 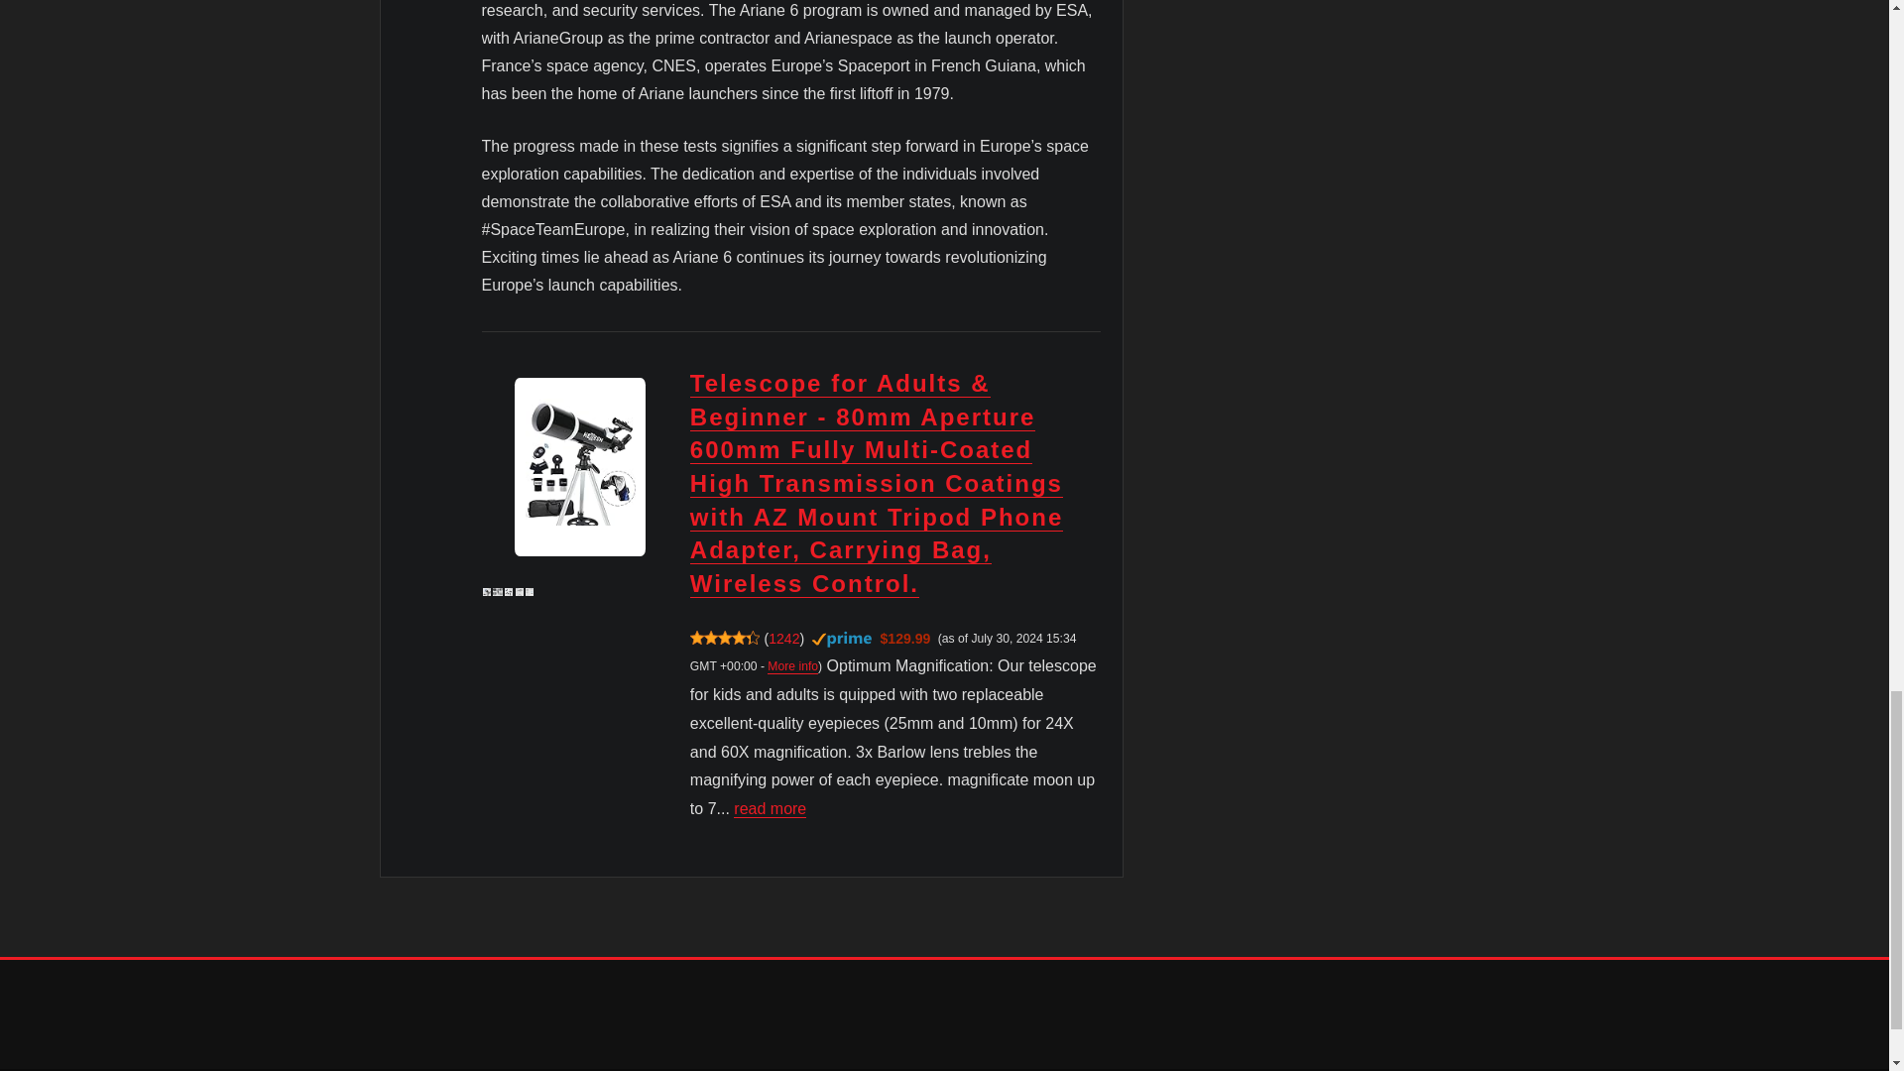 What do you see at coordinates (792, 666) in the screenshot?
I see `More info` at bounding box center [792, 666].